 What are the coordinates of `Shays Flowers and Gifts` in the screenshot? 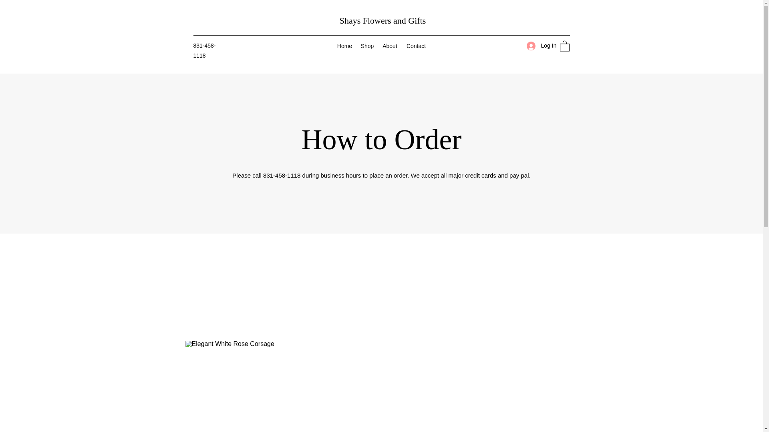 It's located at (383, 20).